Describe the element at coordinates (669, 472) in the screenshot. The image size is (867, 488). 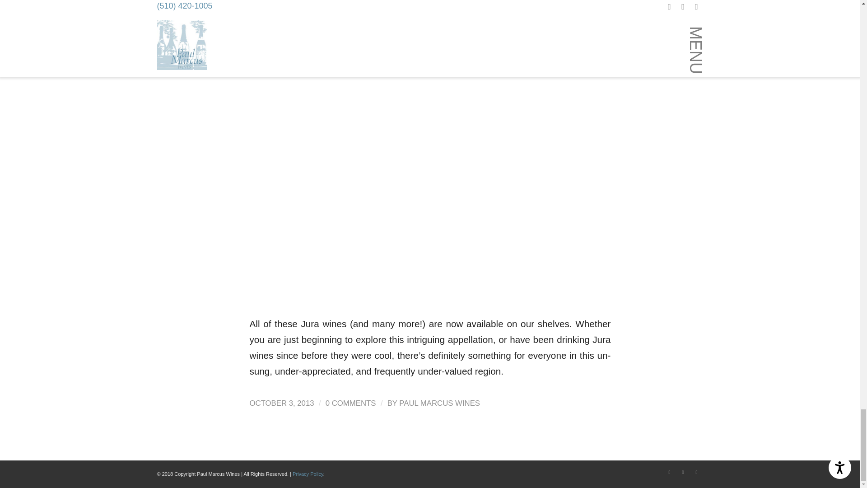
I see `Facebook` at that location.